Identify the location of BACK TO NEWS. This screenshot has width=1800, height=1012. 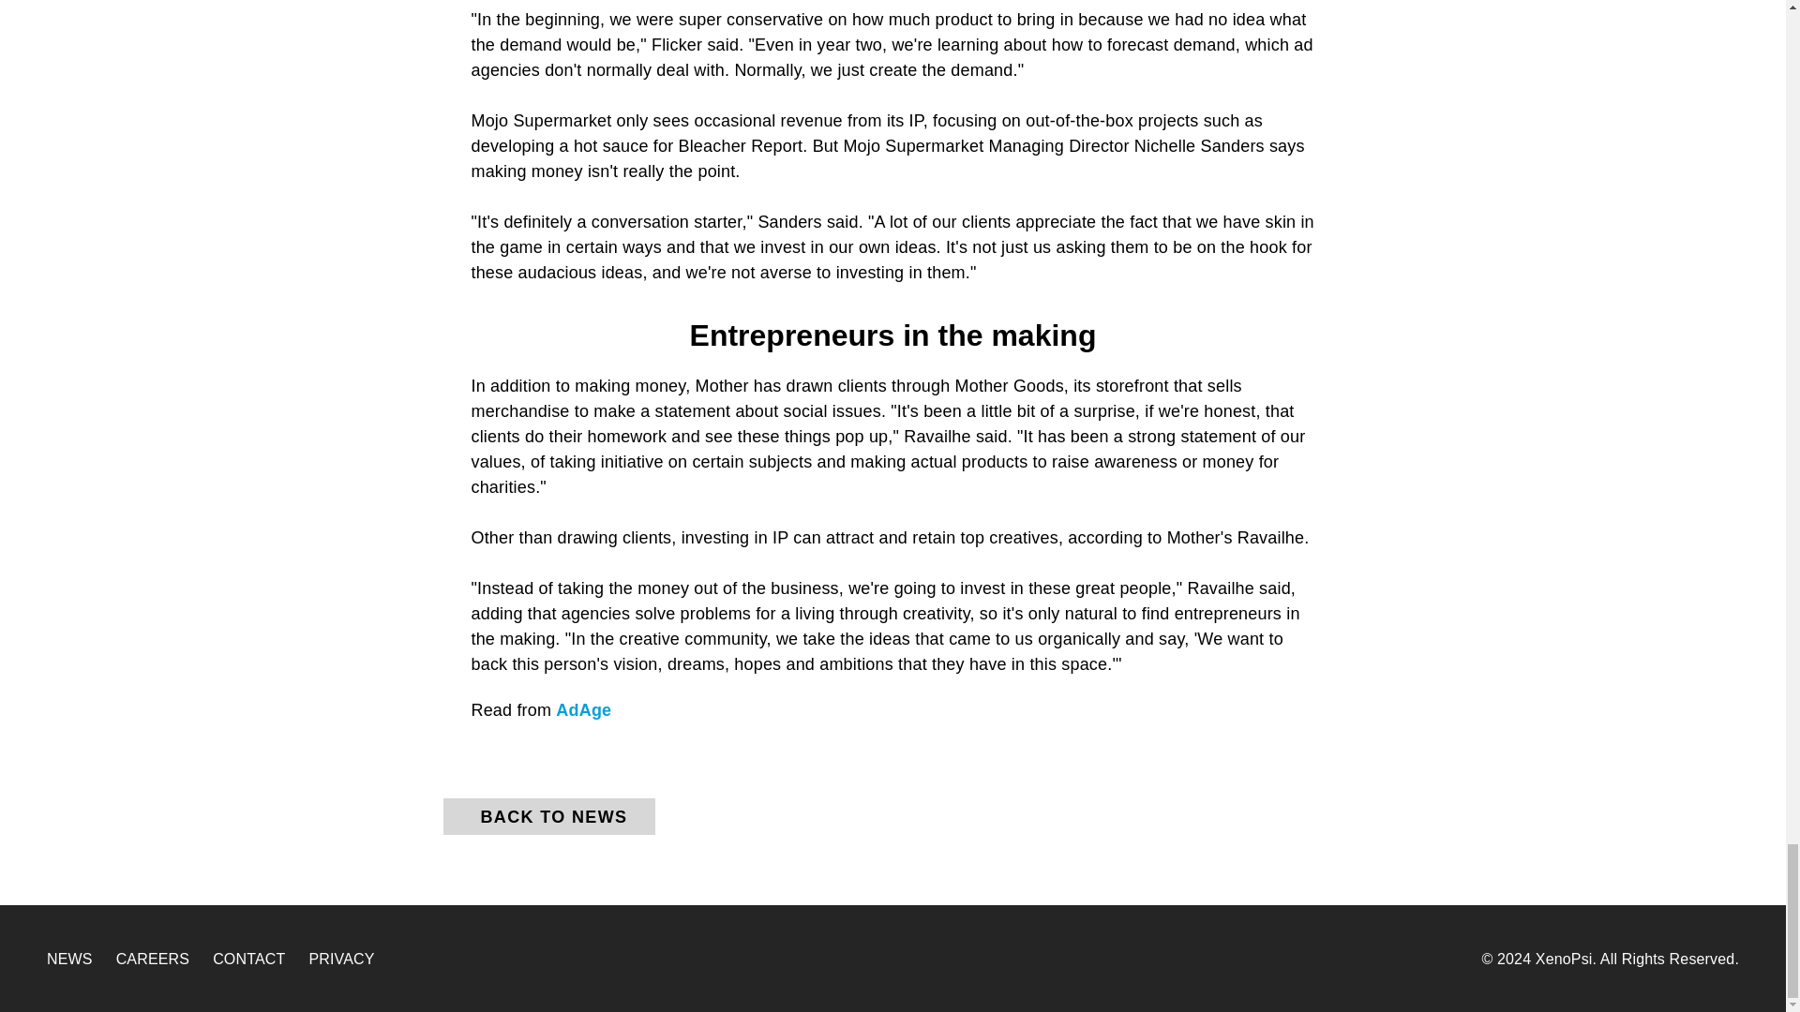
(548, 817).